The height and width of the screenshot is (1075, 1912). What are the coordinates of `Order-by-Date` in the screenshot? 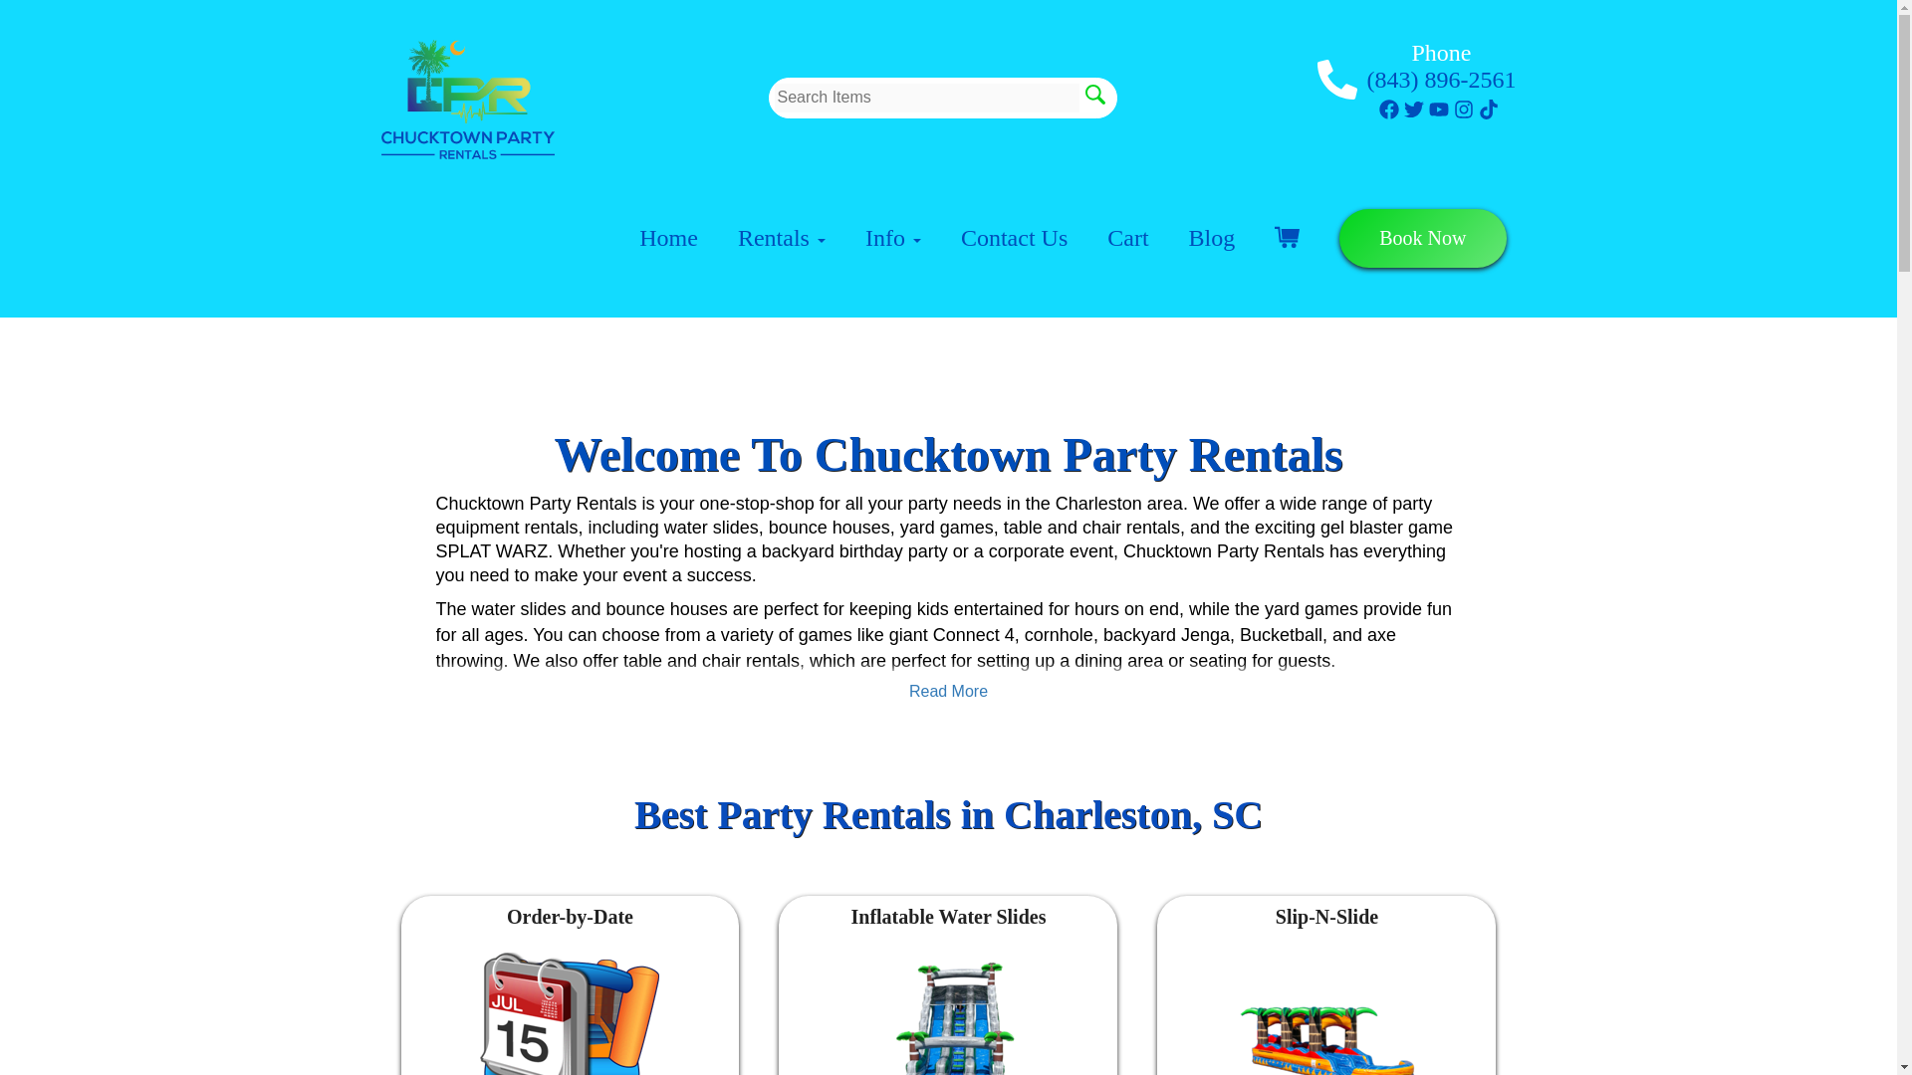 It's located at (570, 1013).